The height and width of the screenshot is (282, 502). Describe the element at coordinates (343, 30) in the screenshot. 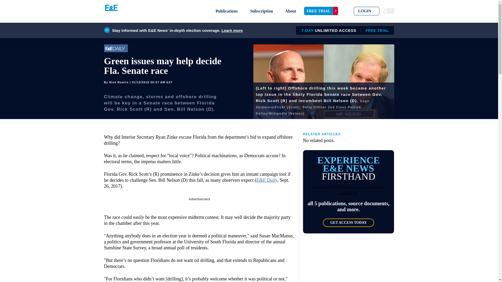

I see `Subscription` at that location.